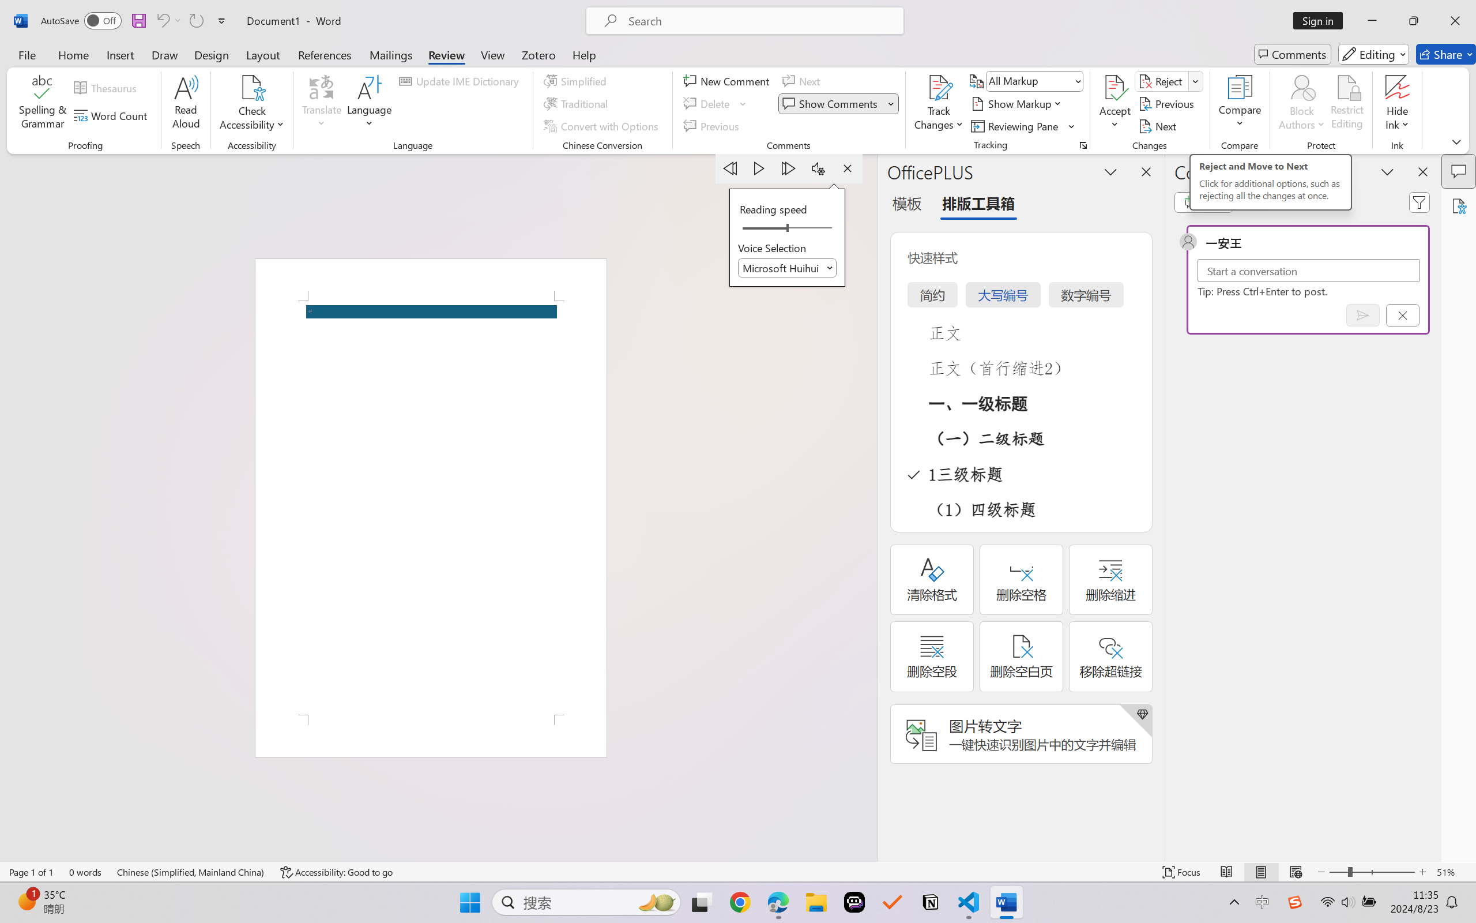  What do you see at coordinates (838, 104) in the screenshot?
I see `Show Comments` at bounding box center [838, 104].